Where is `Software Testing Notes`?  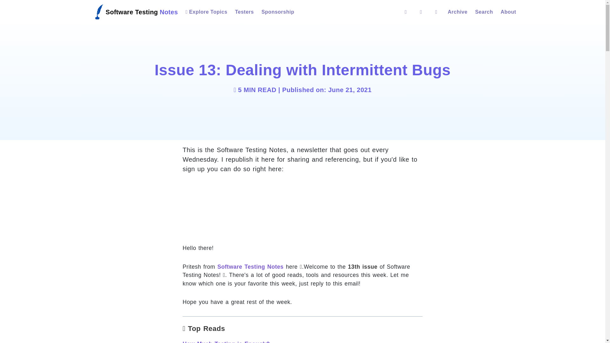
Software Testing Notes is located at coordinates (133, 12).